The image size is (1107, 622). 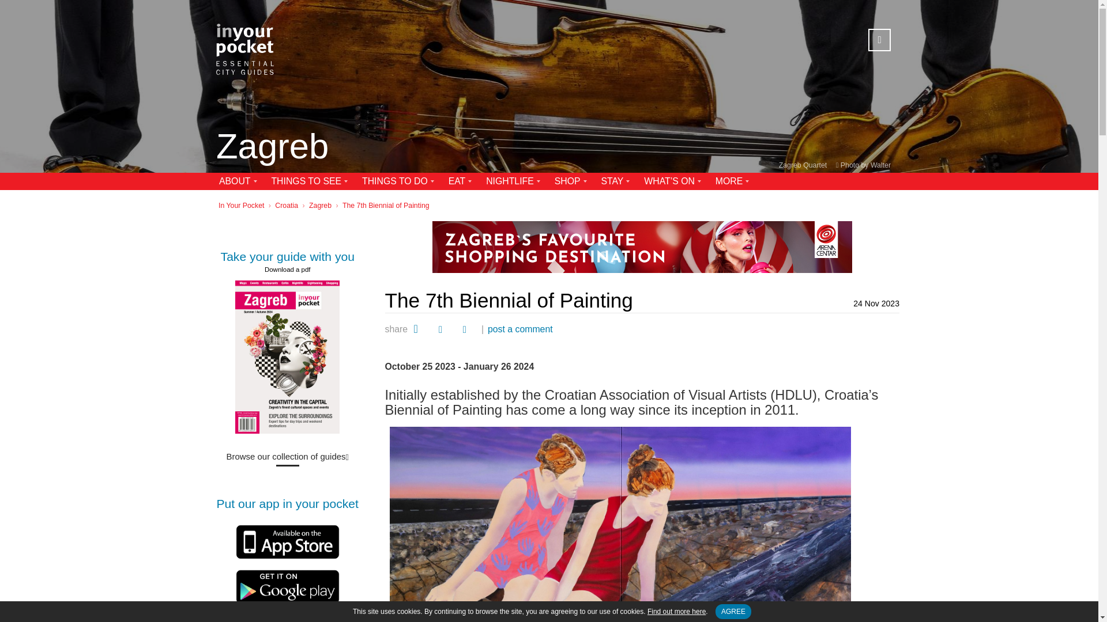 I want to click on post a comment, so click(x=520, y=329).